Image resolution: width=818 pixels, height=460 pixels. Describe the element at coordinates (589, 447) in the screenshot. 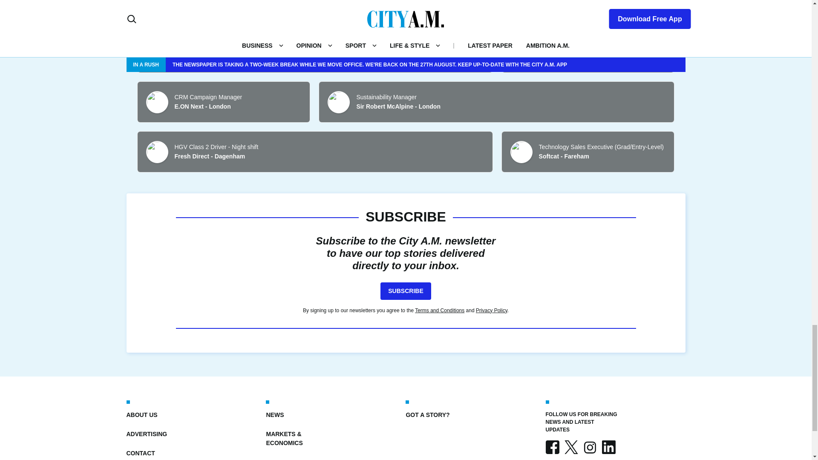

I see `INSTAGRAM` at that location.